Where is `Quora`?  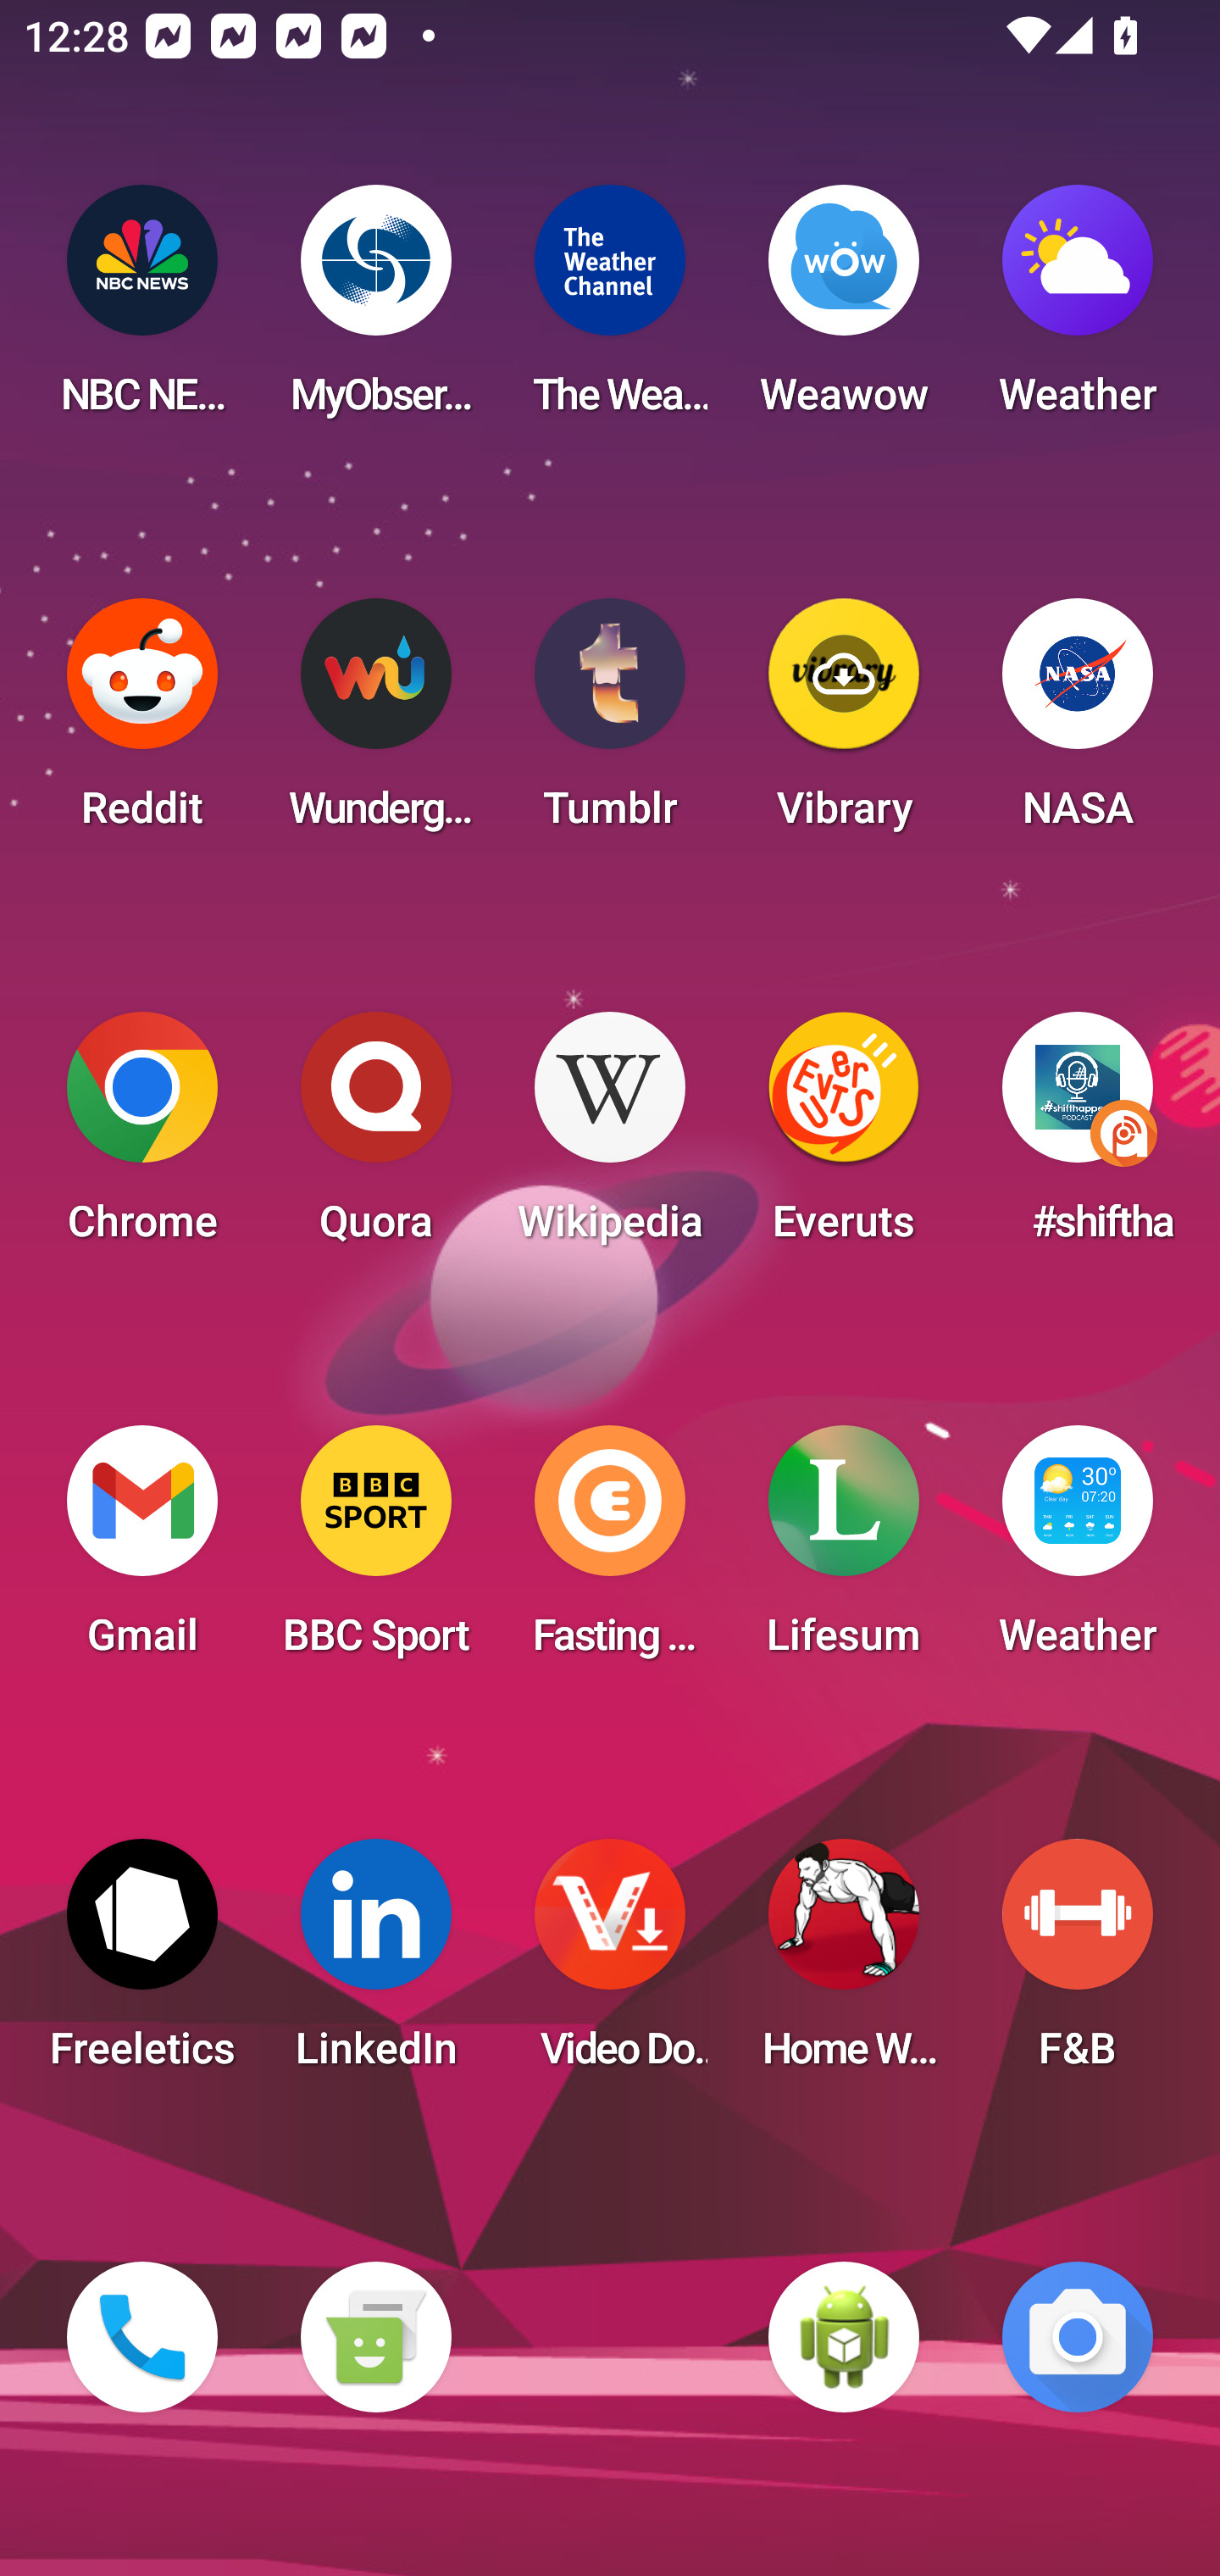 Quora is located at coordinates (375, 1137).